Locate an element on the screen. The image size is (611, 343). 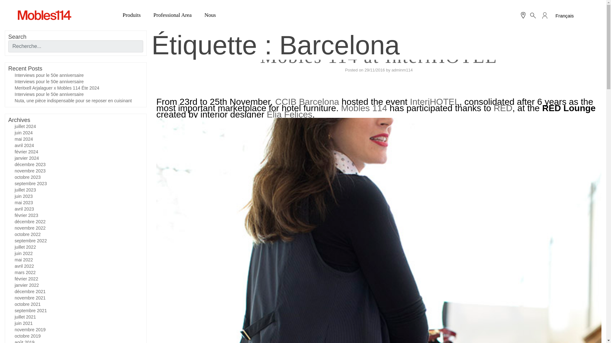
Professional Area is located at coordinates (172, 15).